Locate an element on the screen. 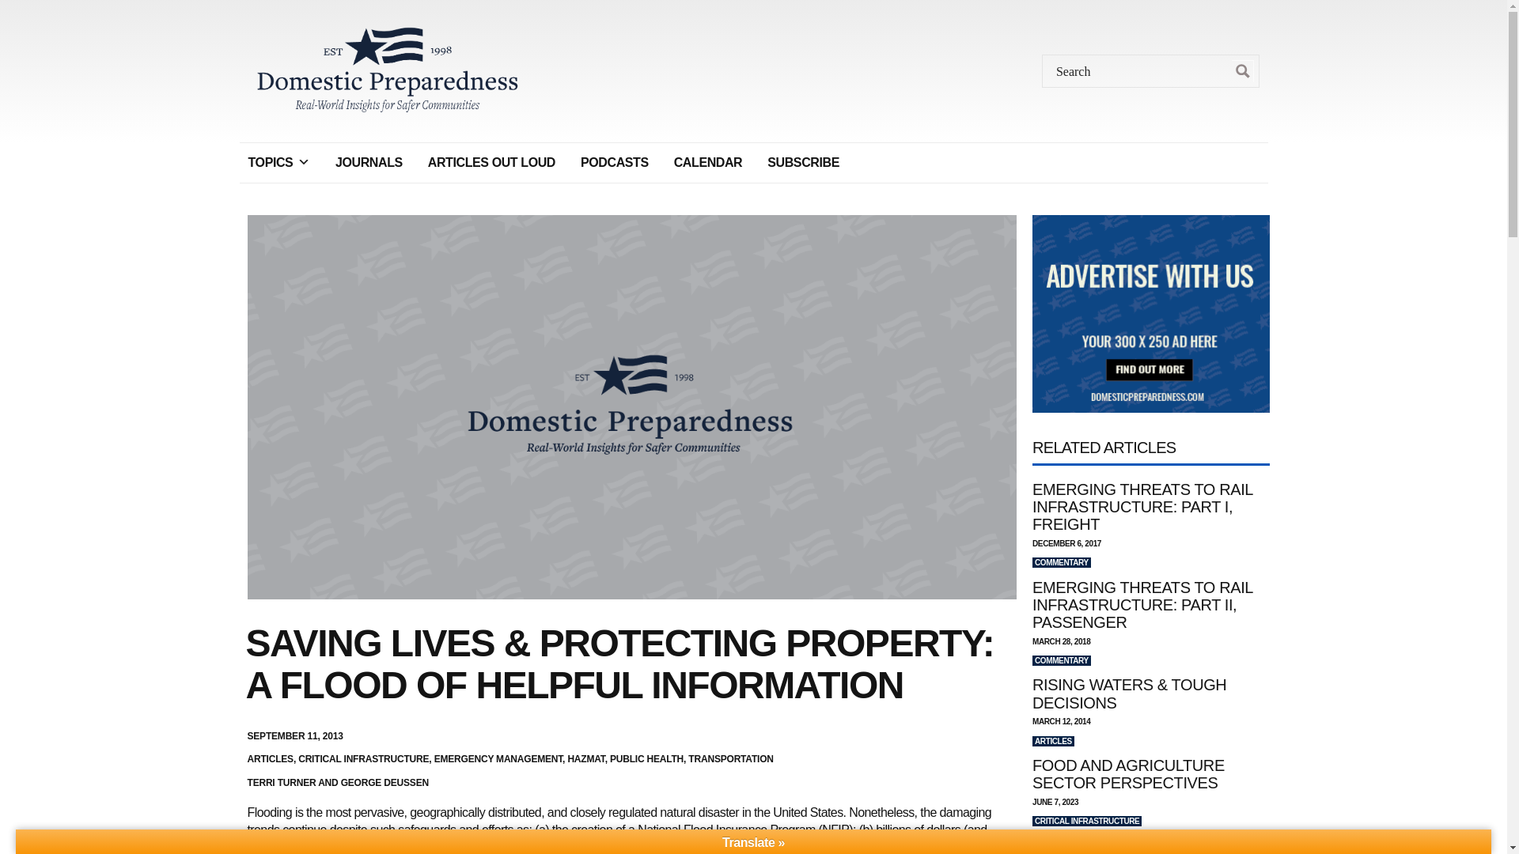 This screenshot has height=854, width=1519. PODCASTS is located at coordinates (615, 162).